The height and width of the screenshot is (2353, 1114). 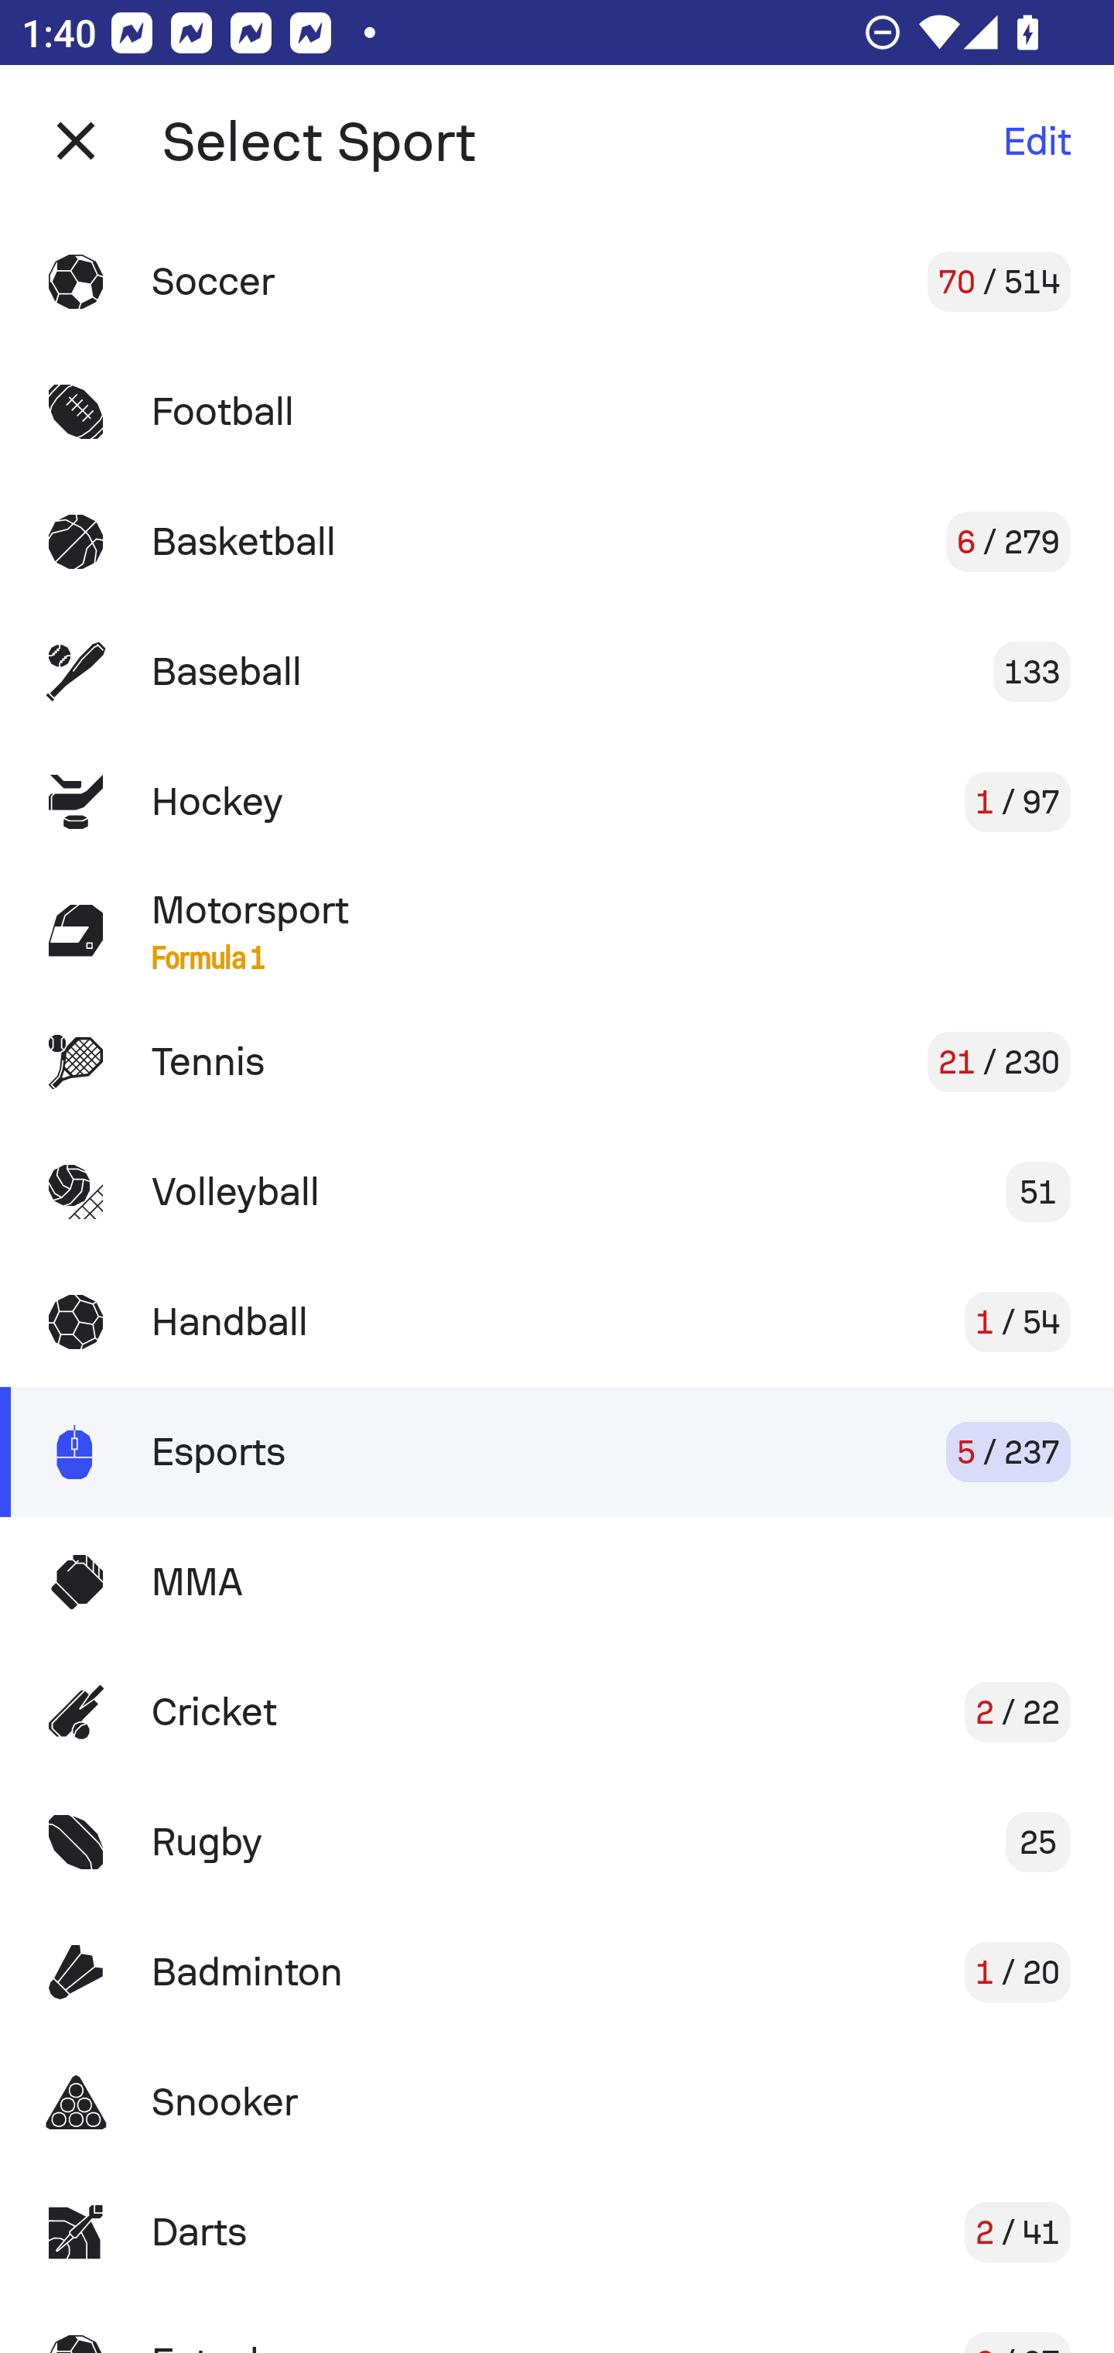 I want to click on Soccer 70 / 514, so click(x=557, y=280).